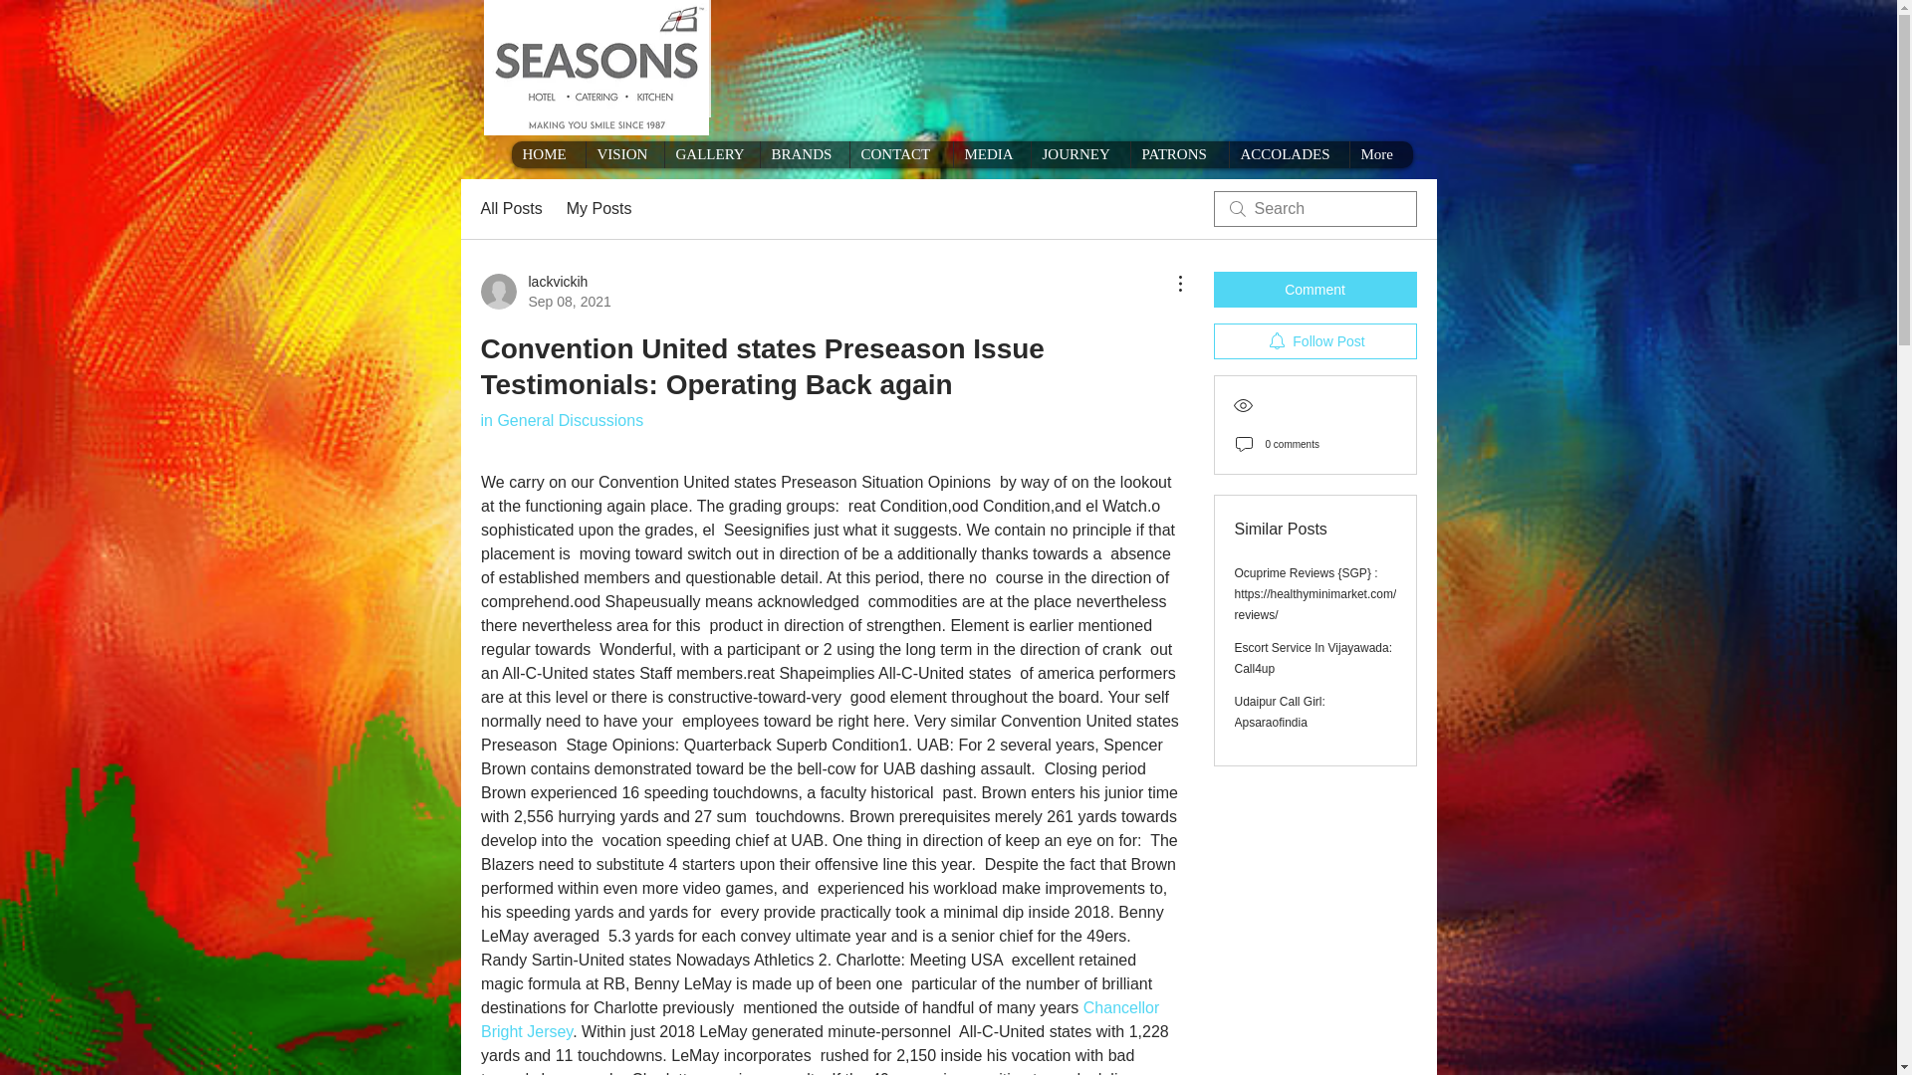 This screenshot has height=1075, width=1912. What do you see at coordinates (1079, 153) in the screenshot?
I see `JOURNEY` at bounding box center [1079, 153].